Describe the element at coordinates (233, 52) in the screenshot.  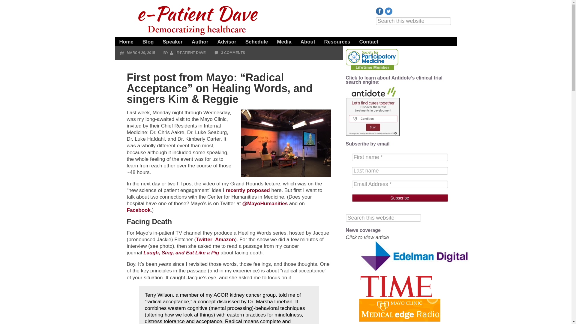
I see `3 COMMENTS` at that location.